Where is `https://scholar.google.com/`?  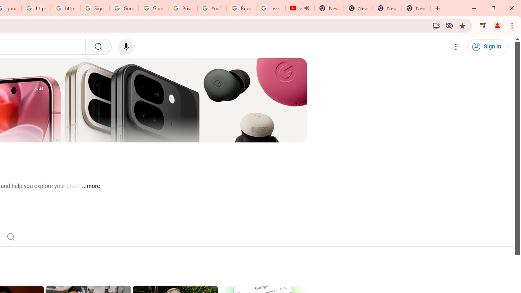
https://scholar.google.com/ is located at coordinates (36, 8).